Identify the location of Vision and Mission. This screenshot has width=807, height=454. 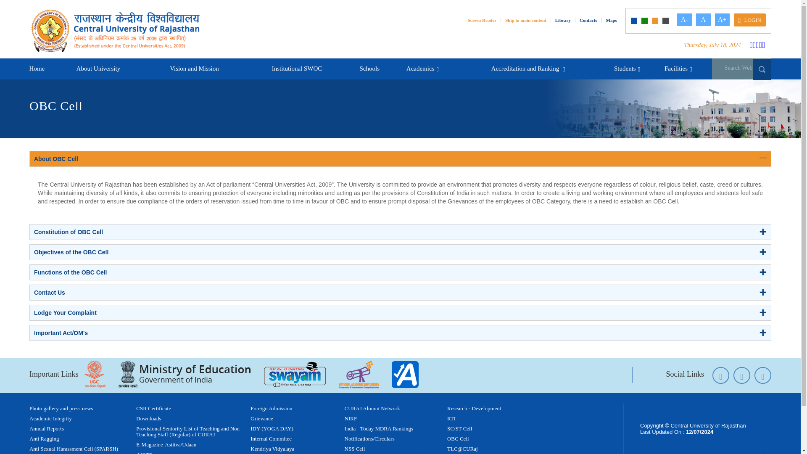
(194, 69).